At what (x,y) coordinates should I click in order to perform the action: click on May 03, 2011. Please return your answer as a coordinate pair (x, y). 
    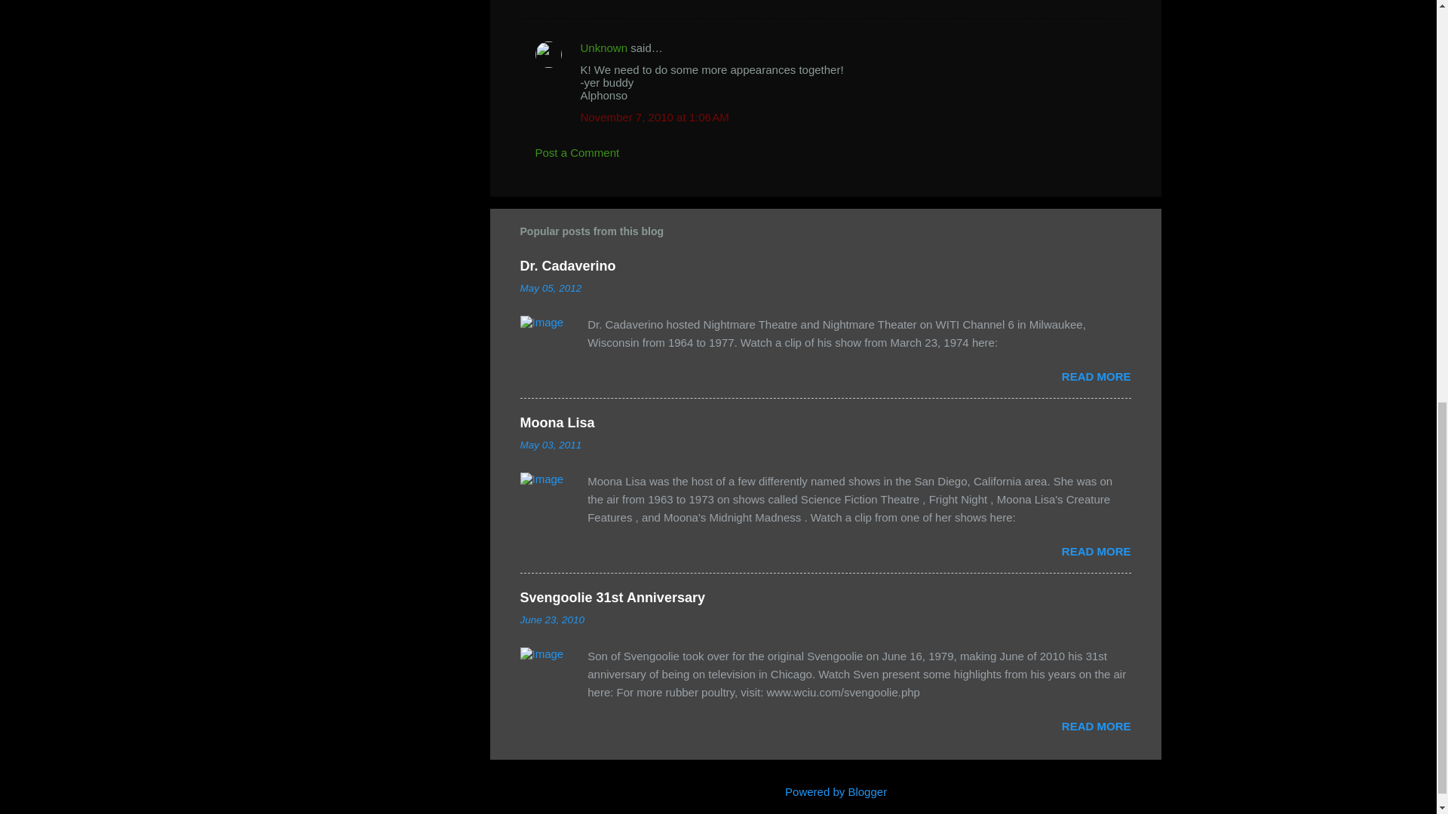
    Looking at the image, I should click on (551, 445).